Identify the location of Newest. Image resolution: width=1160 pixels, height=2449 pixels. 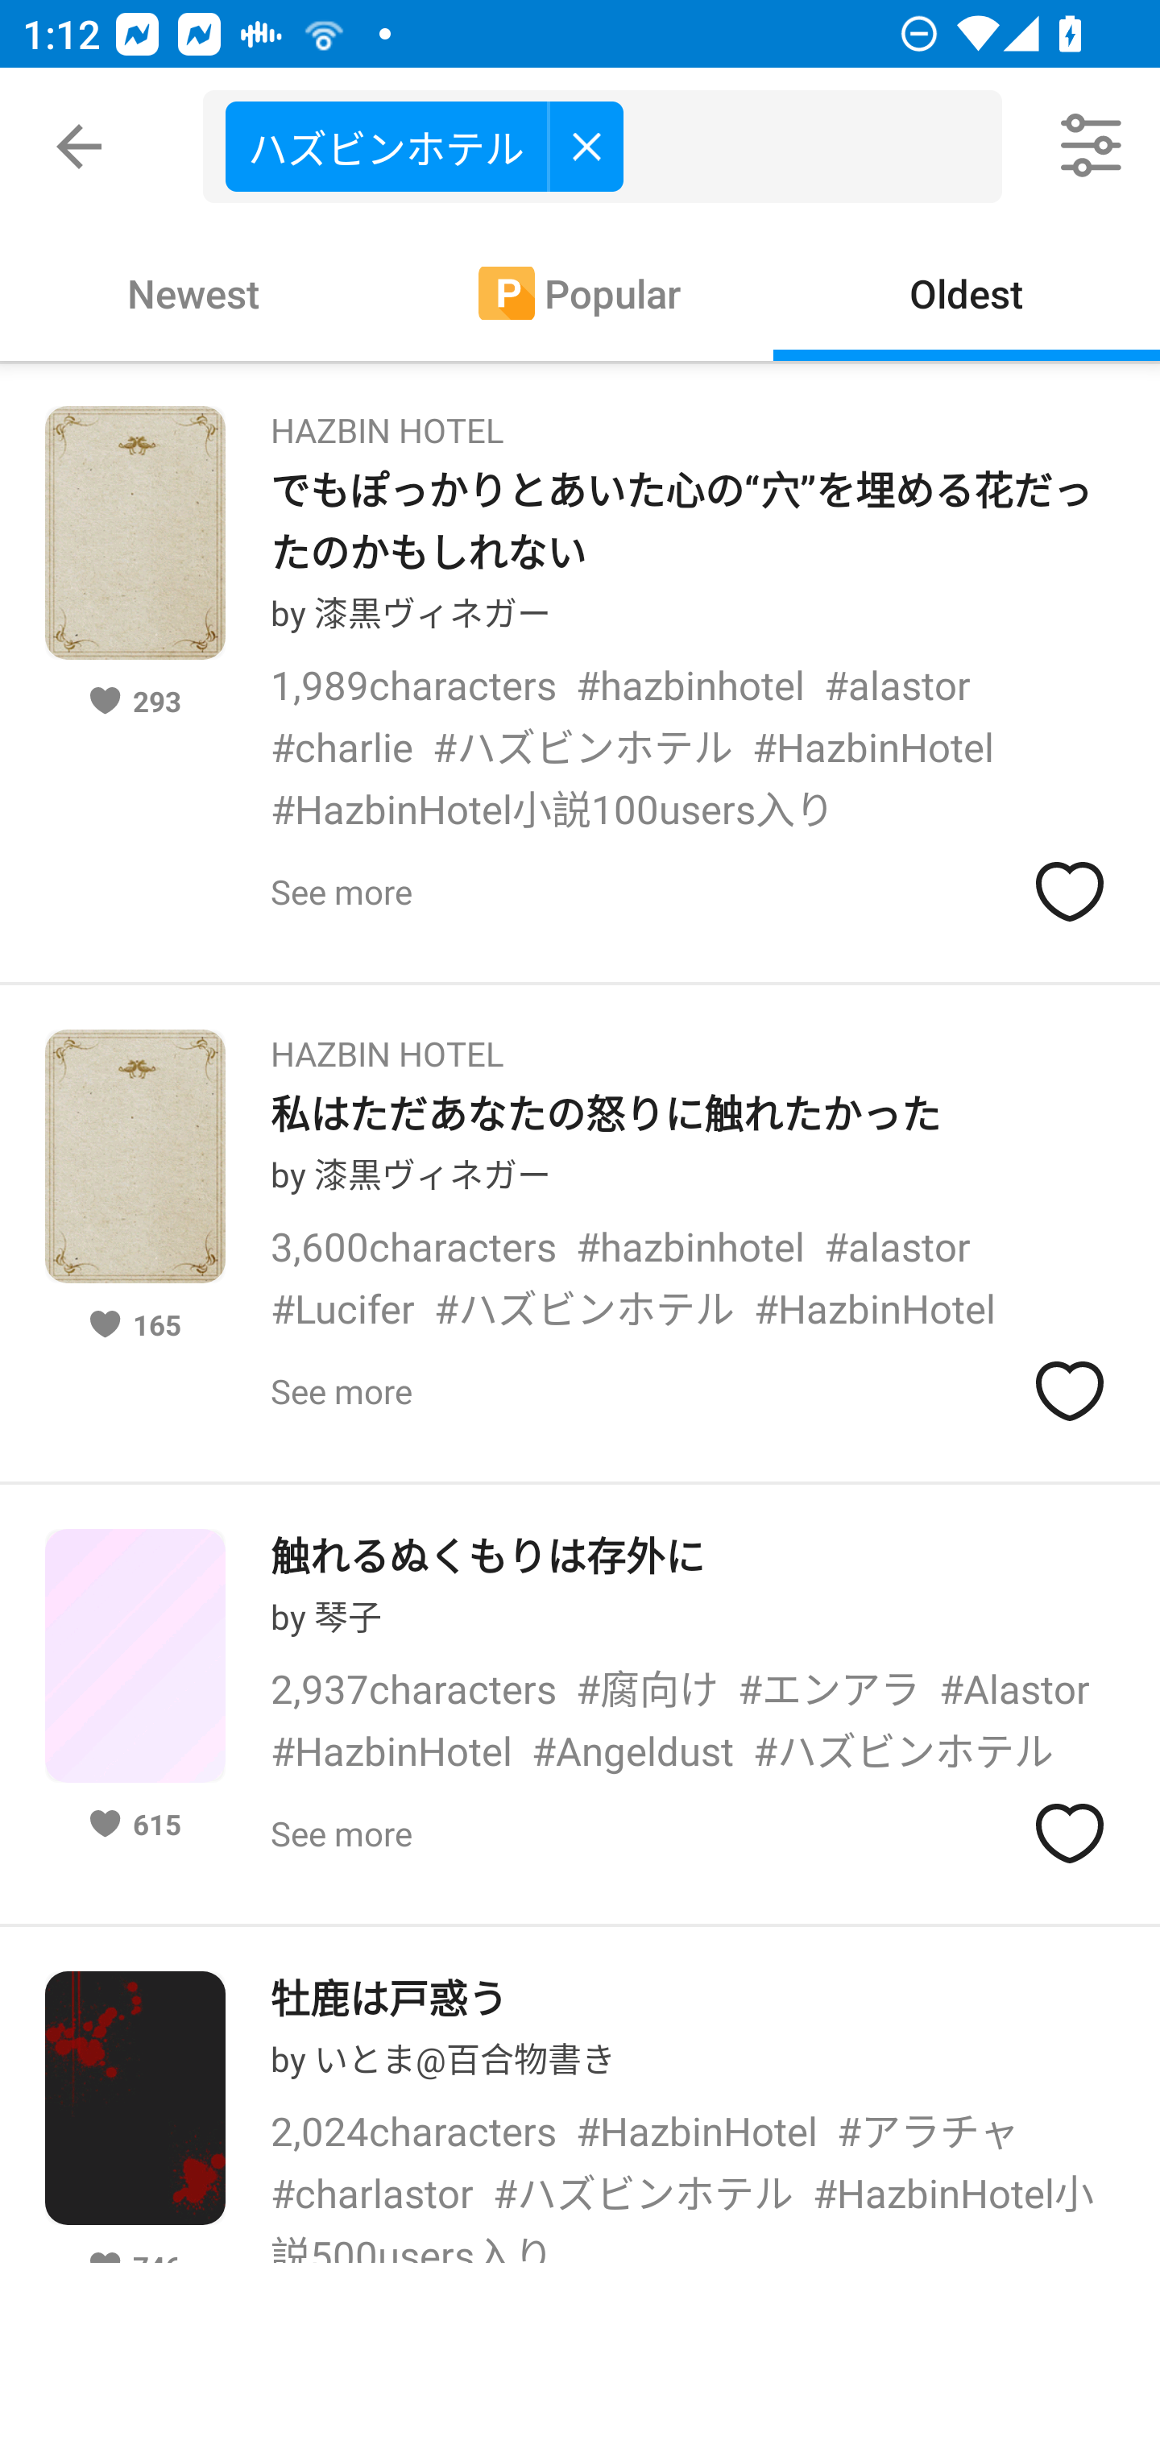
(193, 292).